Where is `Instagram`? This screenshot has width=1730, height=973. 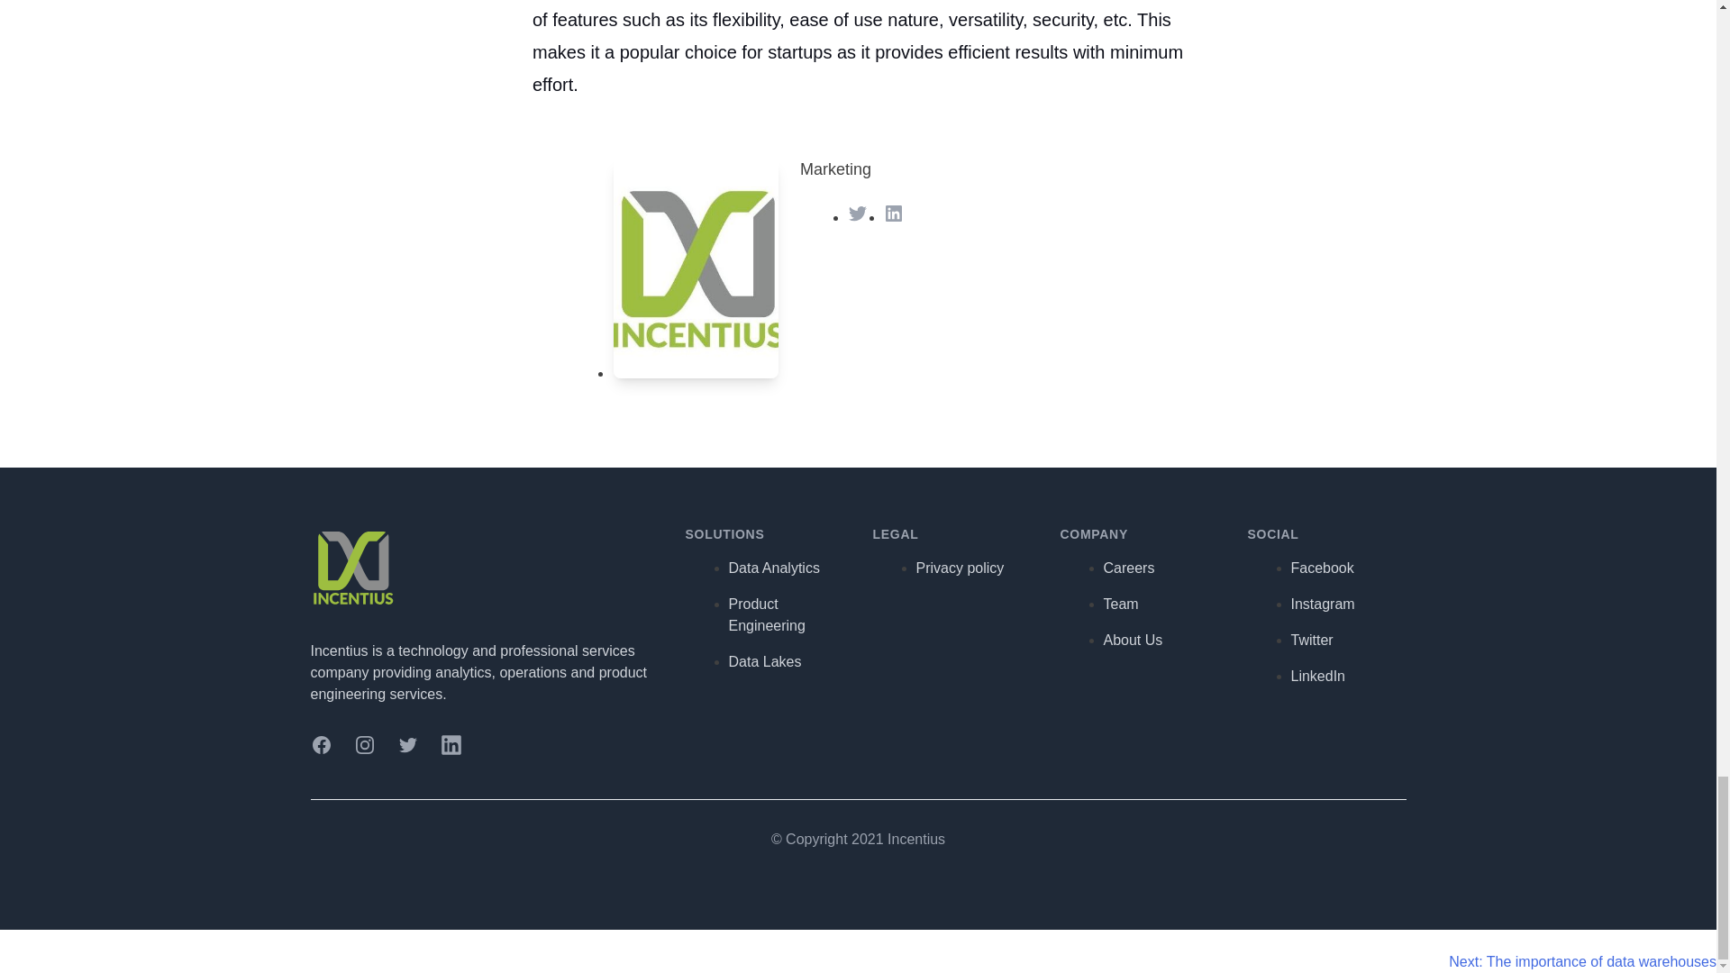 Instagram is located at coordinates (364, 745).